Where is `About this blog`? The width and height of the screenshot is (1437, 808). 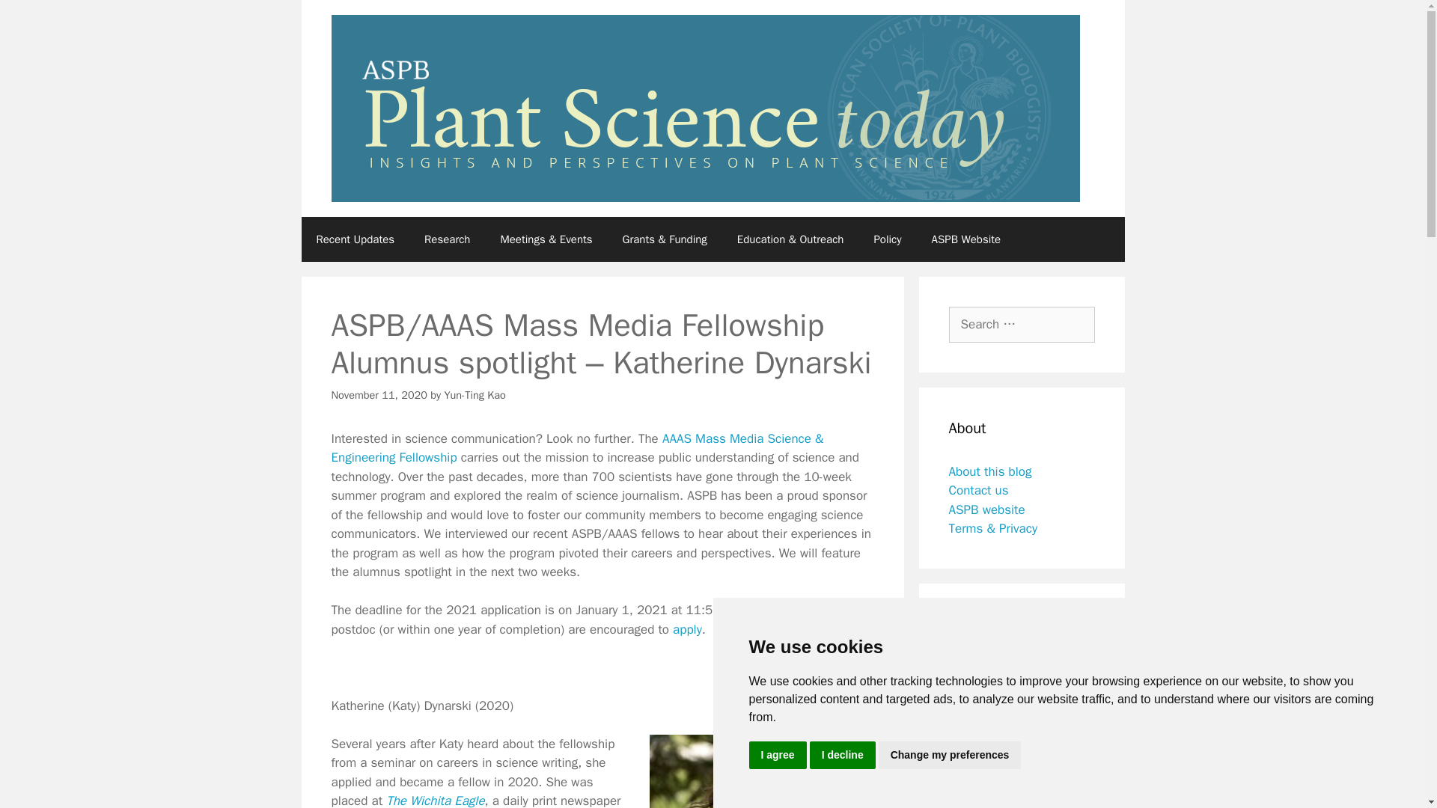
About this blog is located at coordinates (989, 471).